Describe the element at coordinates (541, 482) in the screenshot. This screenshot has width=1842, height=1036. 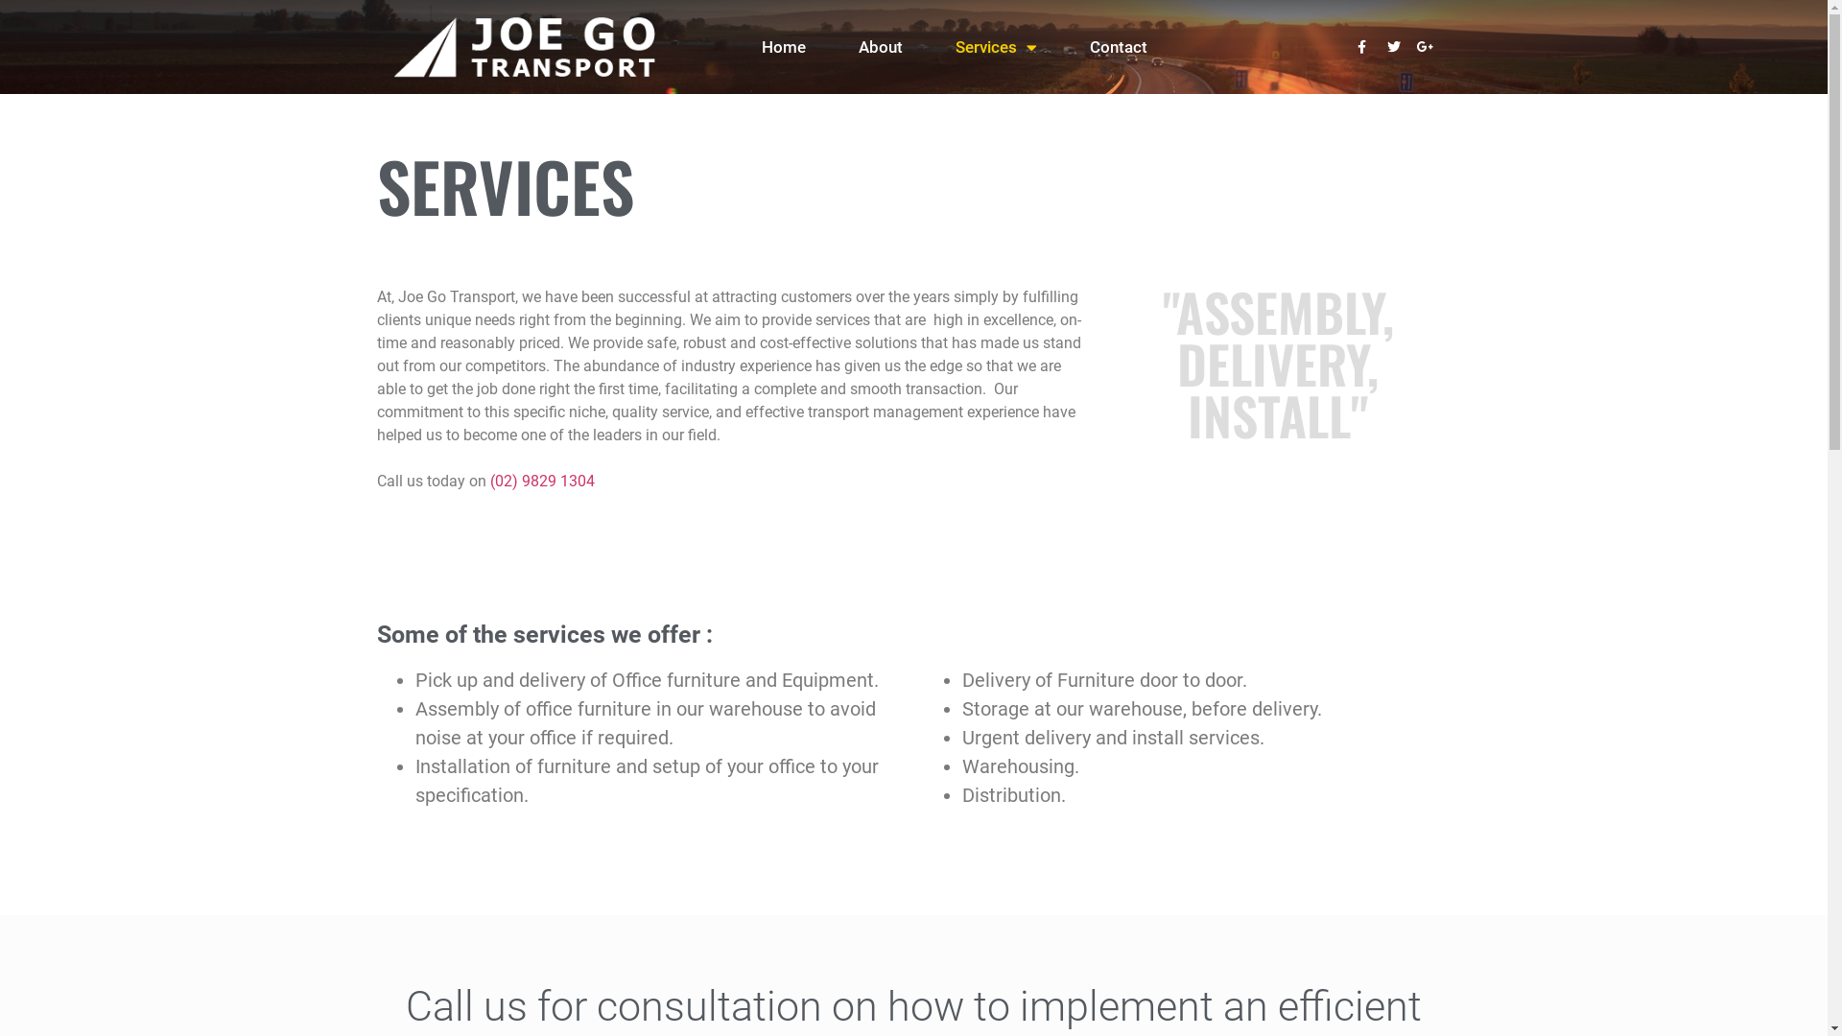
I see `(02) 9829 1304` at that location.